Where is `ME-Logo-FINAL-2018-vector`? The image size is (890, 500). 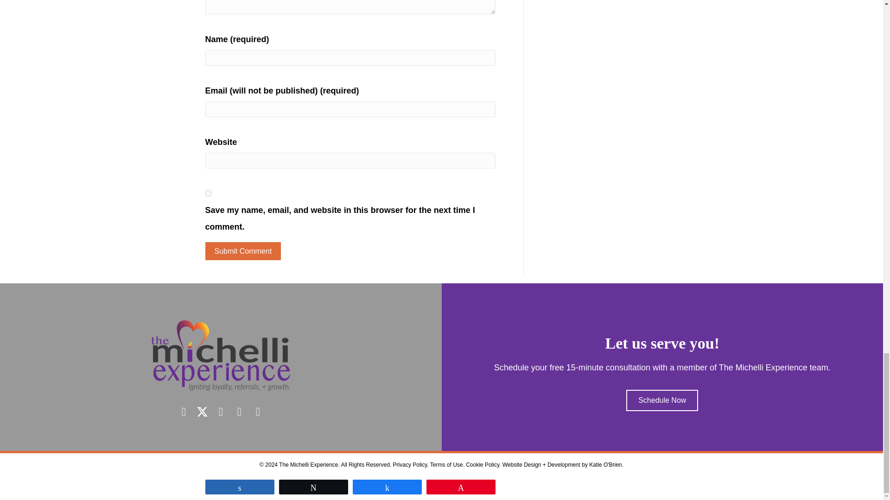
ME-Logo-FINAL-2018-vector is located at coordinates (221, 356).